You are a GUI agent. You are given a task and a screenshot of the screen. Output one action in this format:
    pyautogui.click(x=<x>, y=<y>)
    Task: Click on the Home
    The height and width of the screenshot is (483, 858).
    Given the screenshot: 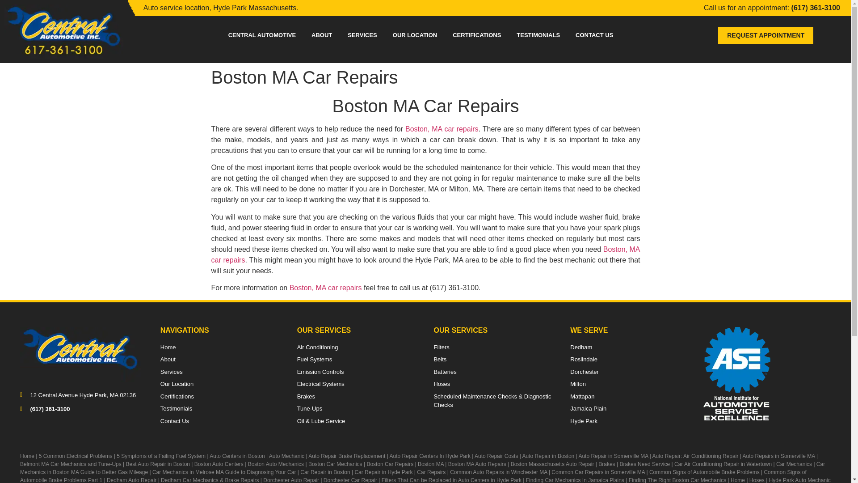 What is the action you would take?
    pyautogui.click(x=221, y=347)
    